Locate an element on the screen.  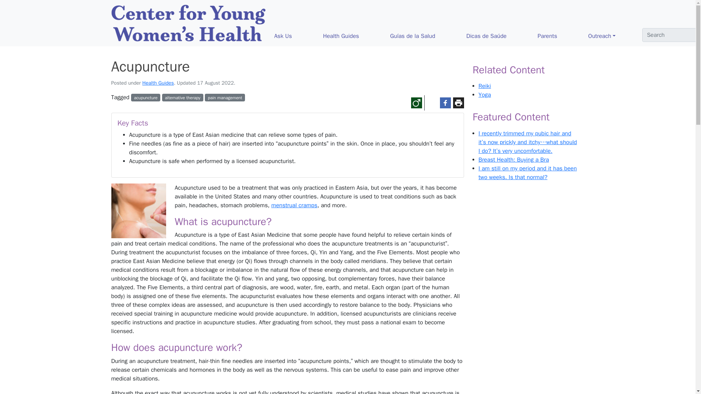
acupuncture is located at coordinates (146, 97).